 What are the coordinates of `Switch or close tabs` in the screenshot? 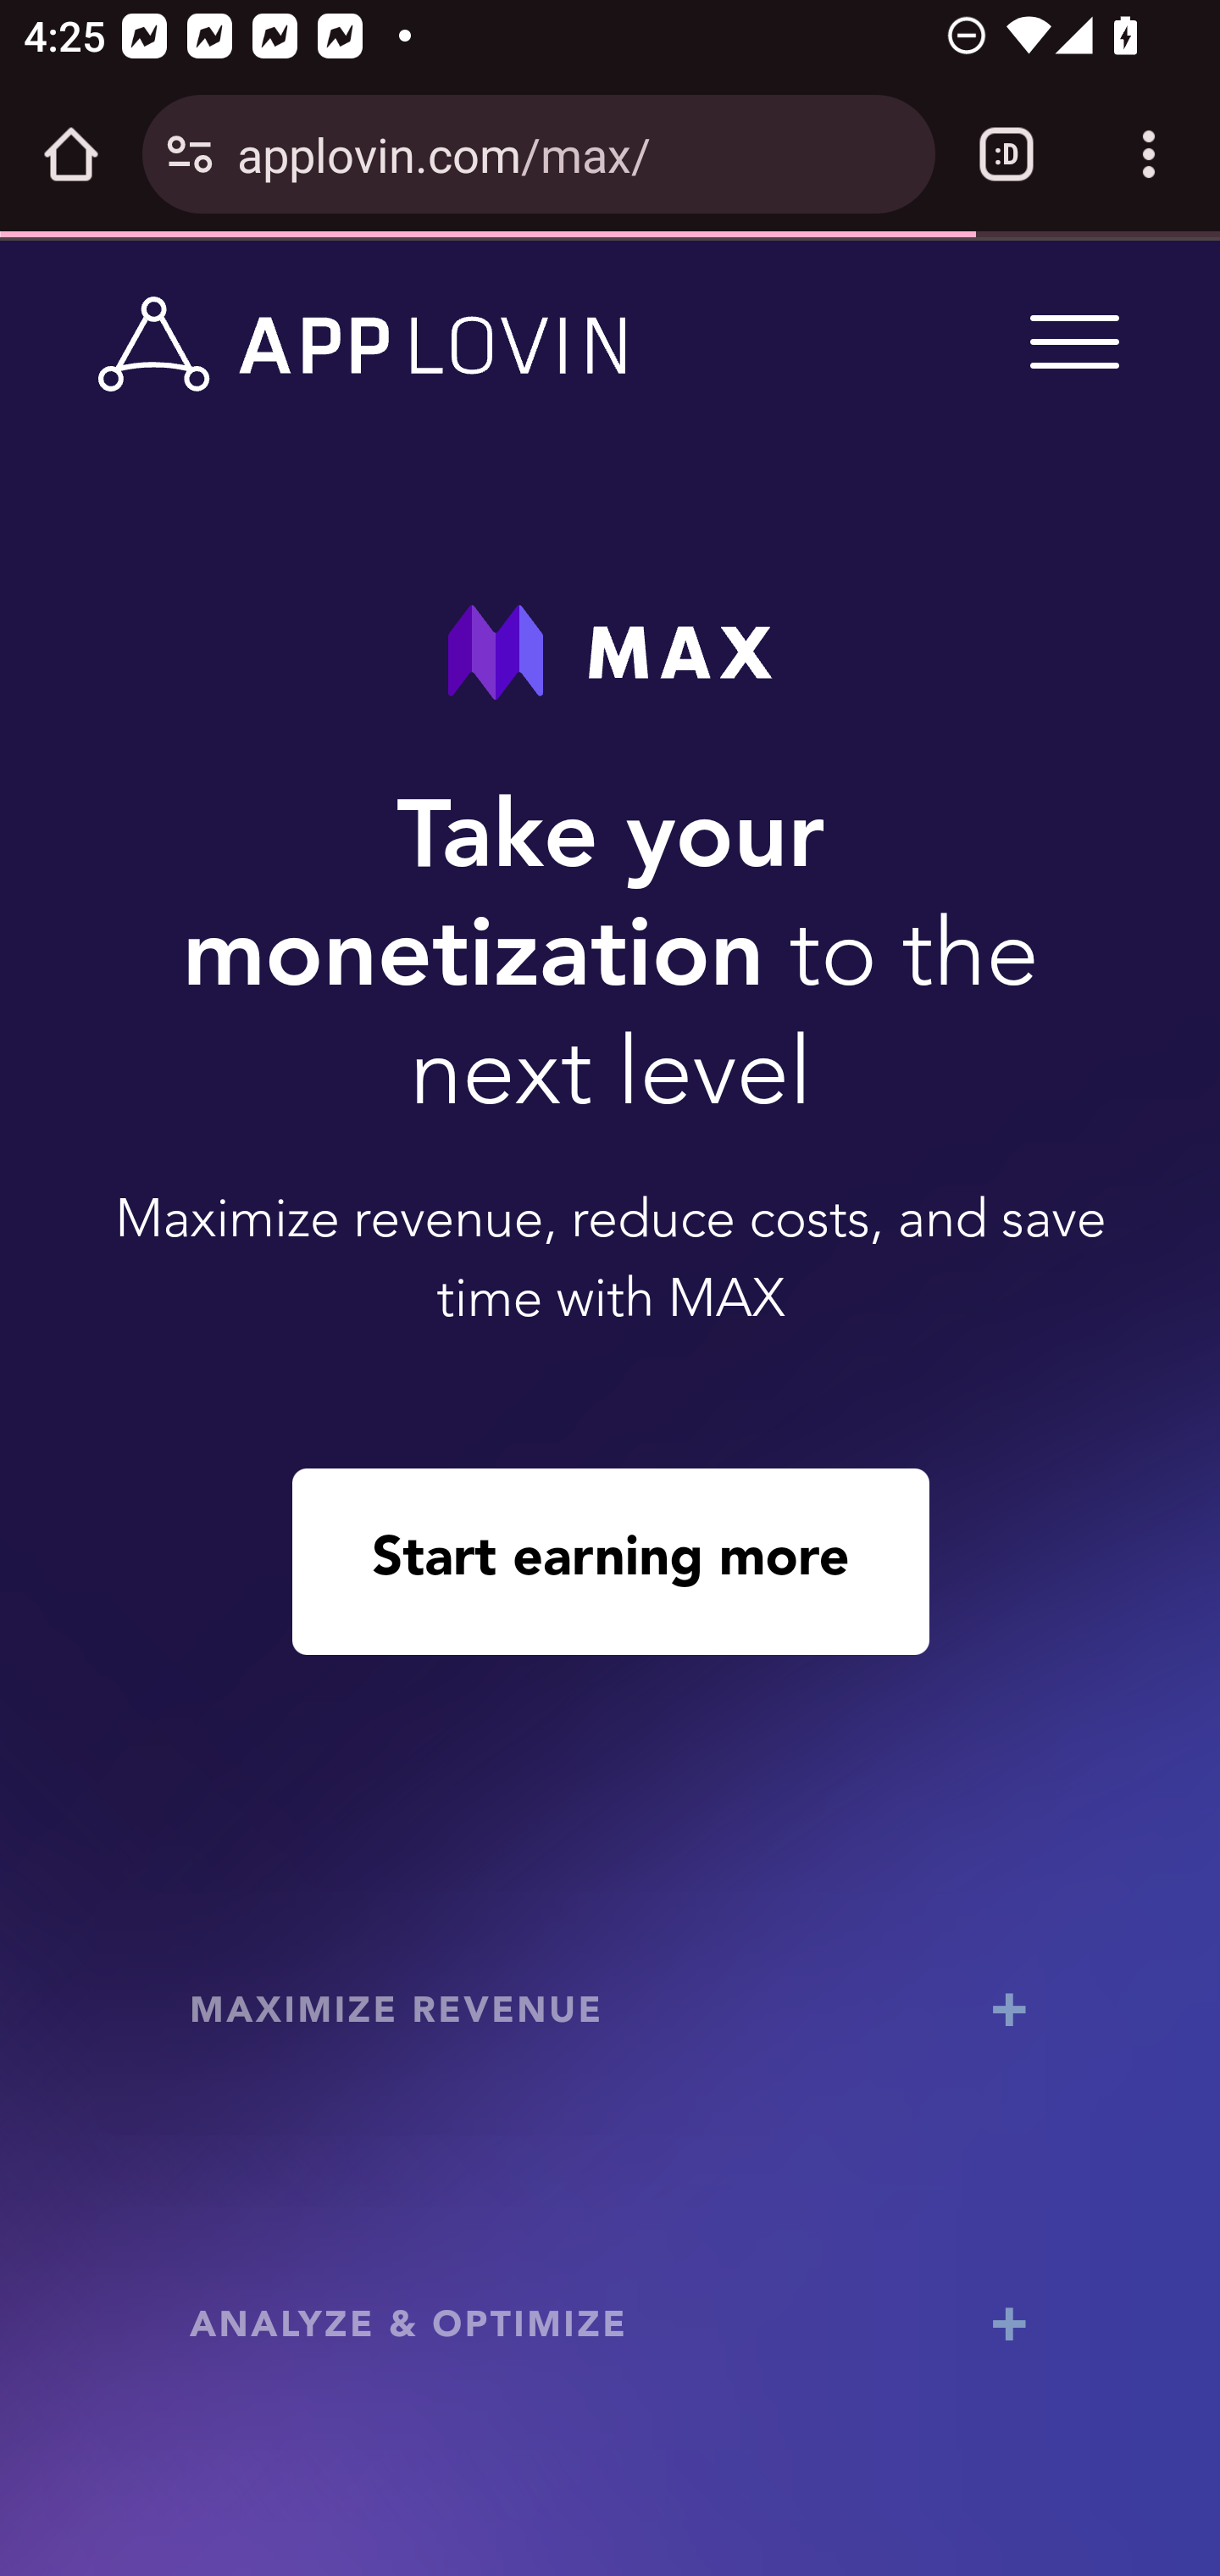 It's located at (1006, 154).